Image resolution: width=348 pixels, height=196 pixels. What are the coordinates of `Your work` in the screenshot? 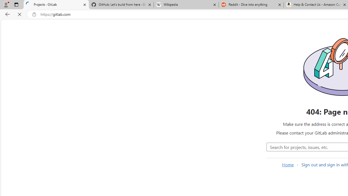 It's located at (85, 26).